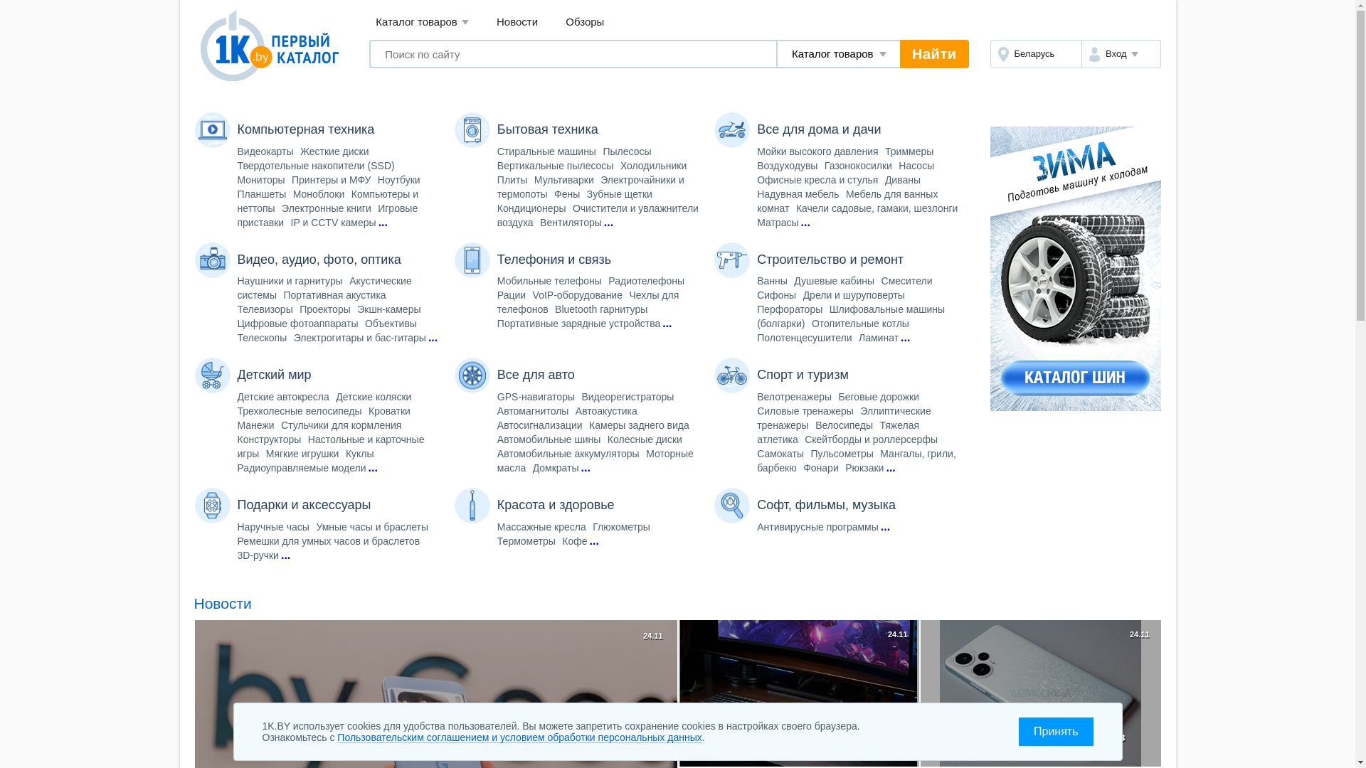 Image resolution: width=1366 pixels, height=768 pixels. Describe the element at coordinates (885, 527) in the screenshot. I see `...` at that location.